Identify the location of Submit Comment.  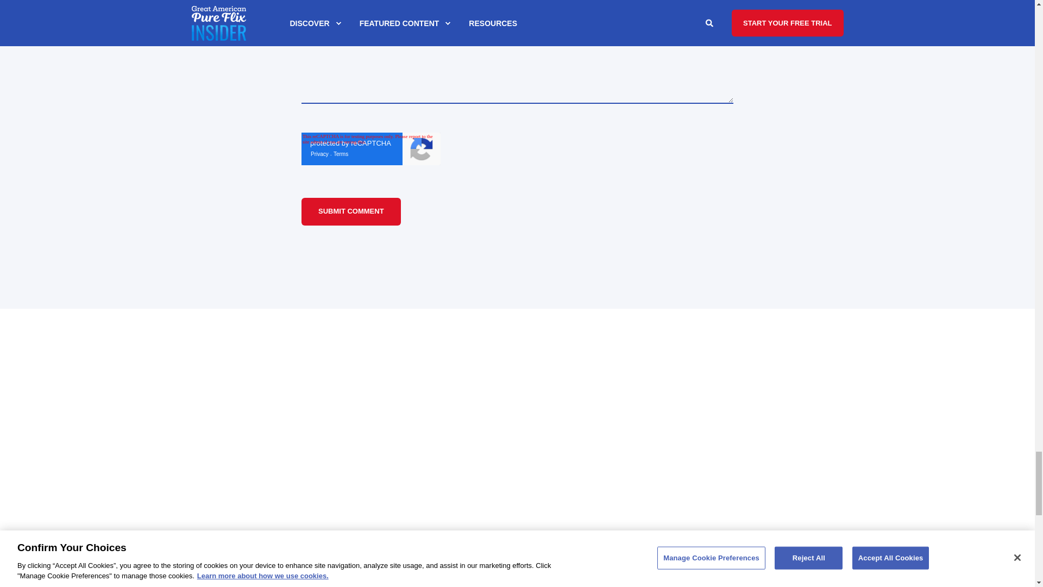
(351, 211).